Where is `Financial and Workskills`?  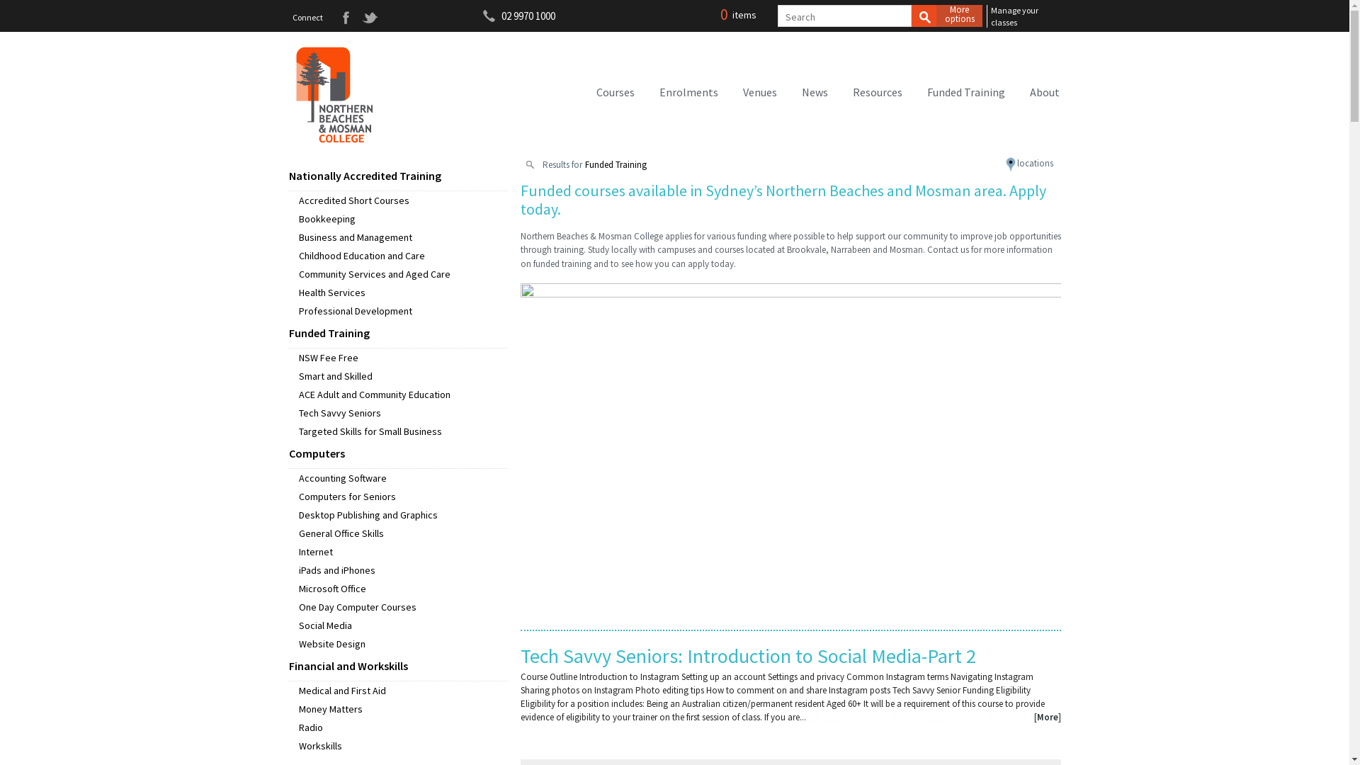 Financial and Workskills is located at coordinates (398, 667).